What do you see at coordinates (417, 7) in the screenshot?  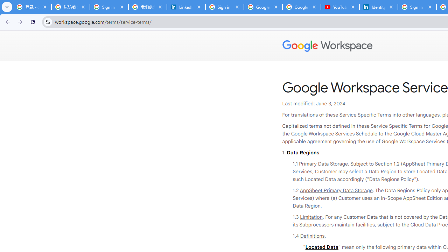 I see `Sign in - Google Accounts` at bounding box center [417, 7].